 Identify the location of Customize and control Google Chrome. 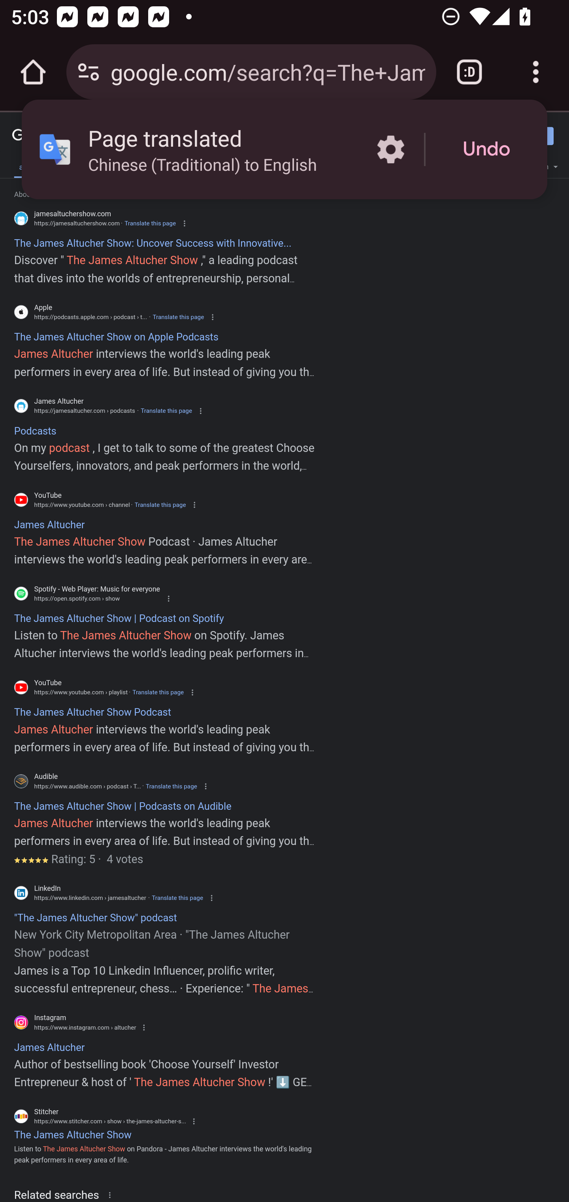
(536, 72).